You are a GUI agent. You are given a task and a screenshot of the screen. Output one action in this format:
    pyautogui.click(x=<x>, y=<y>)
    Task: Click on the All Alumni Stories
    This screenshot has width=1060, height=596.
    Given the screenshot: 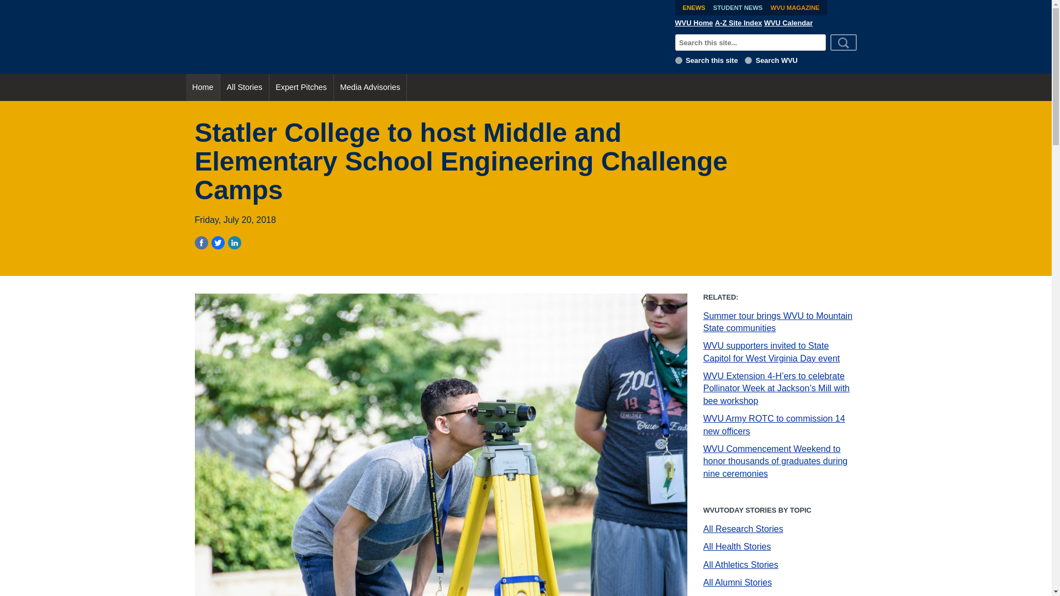 What is the action you would take?
    pyautogui.click(x=738, y=582)
    